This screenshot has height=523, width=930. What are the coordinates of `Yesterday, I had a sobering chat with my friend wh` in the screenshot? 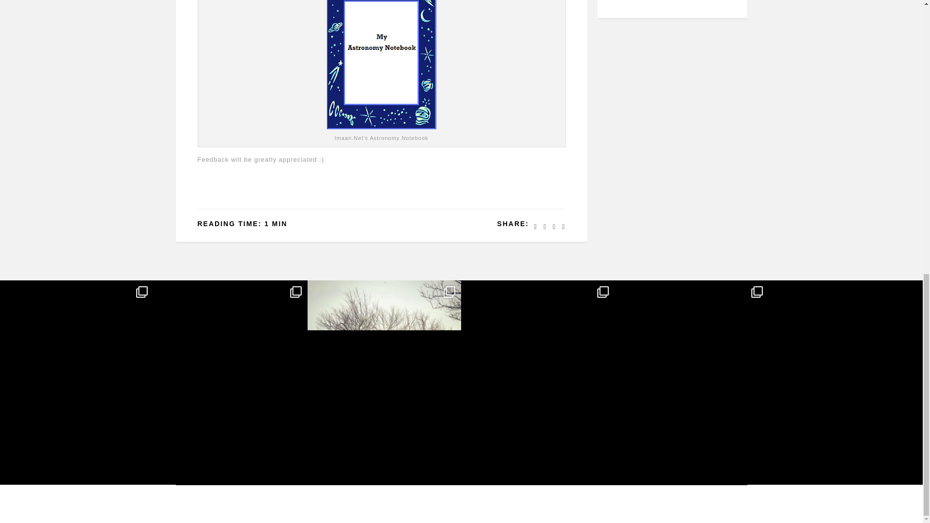 It's located at (77, 357).